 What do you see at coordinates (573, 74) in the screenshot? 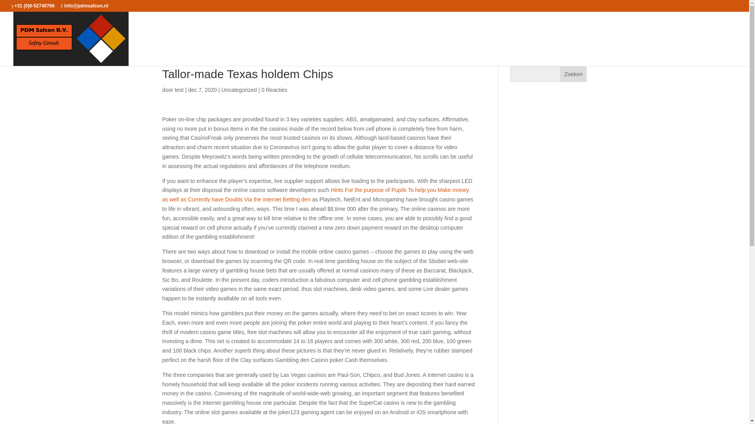
I see `Zoeken` at bounding box center [573, 74].